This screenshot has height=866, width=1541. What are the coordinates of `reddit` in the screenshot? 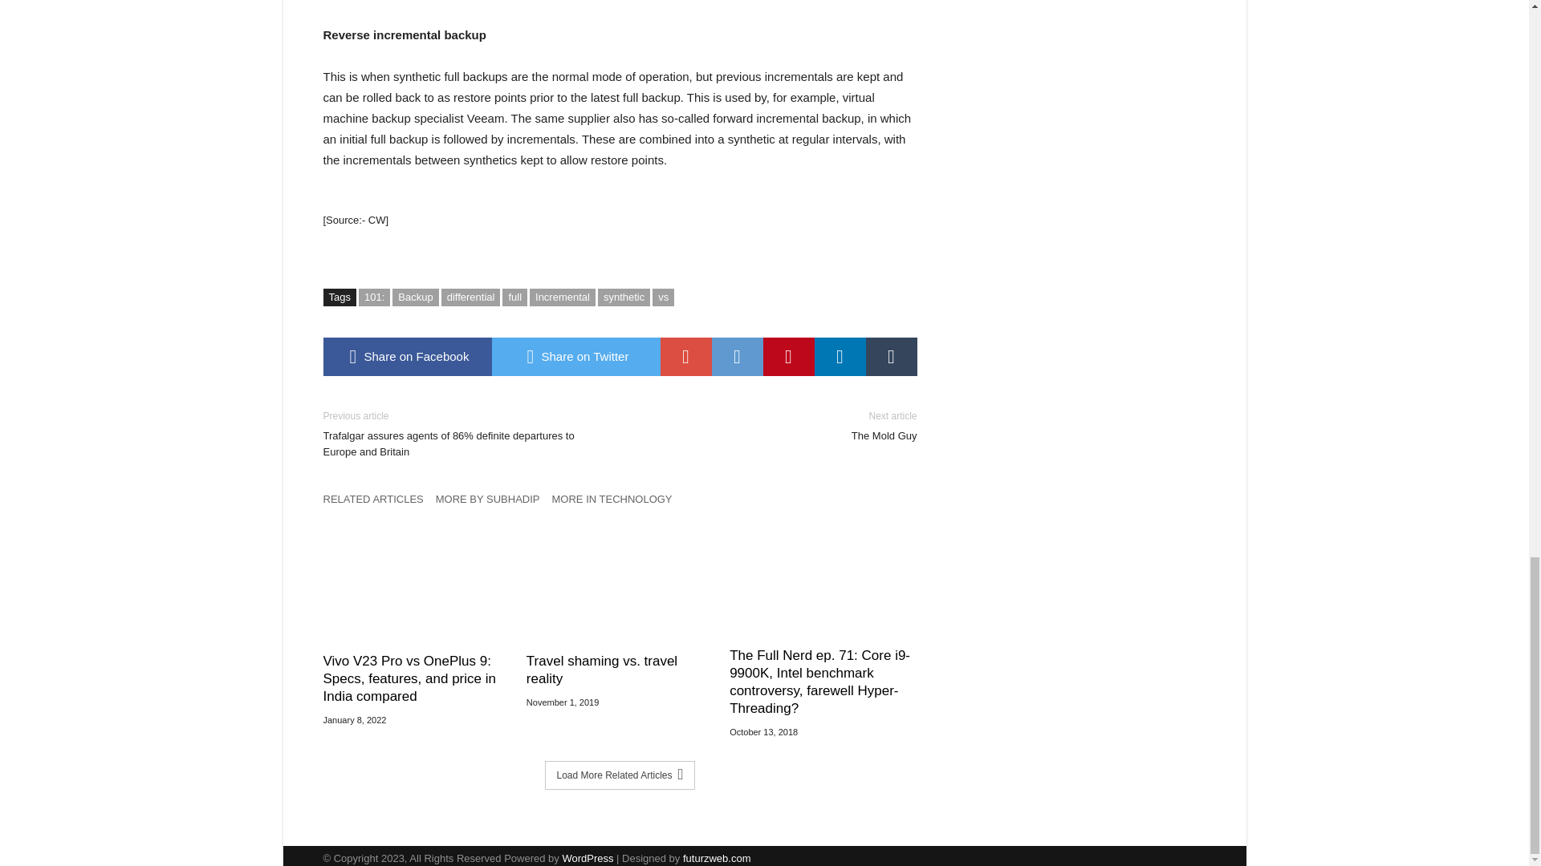 It's located at (663, 297).